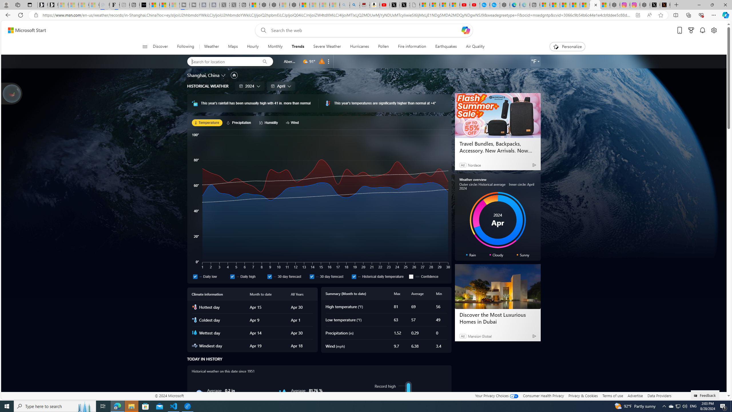  I want to click on Weather settings, so click(535, 62).